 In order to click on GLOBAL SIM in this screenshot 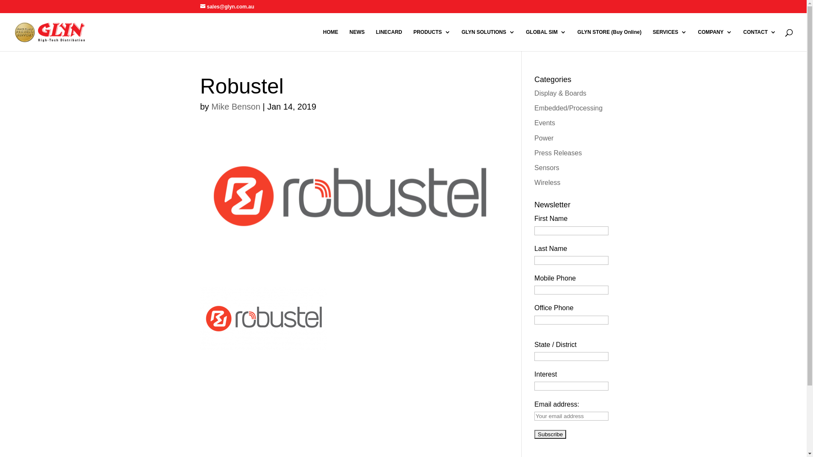, I will do `click(546, 40)`.